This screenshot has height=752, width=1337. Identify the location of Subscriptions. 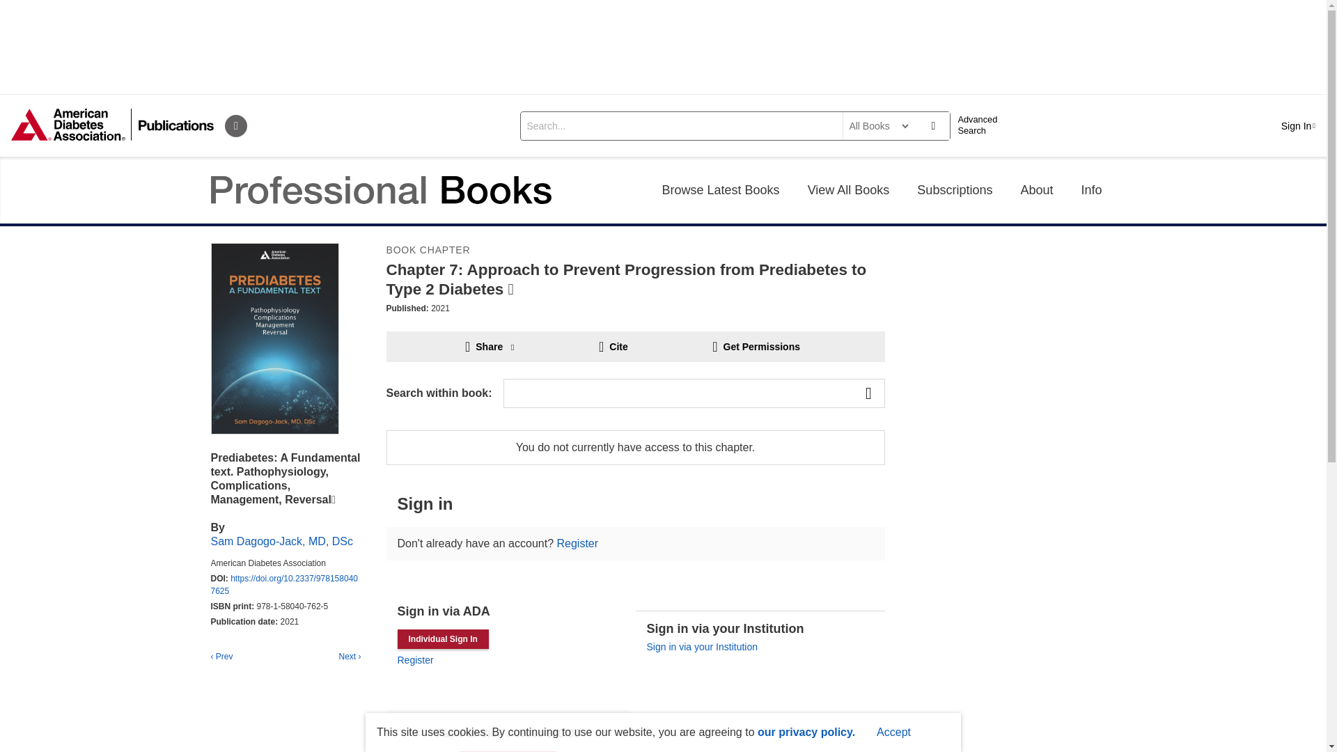
(955, 189).